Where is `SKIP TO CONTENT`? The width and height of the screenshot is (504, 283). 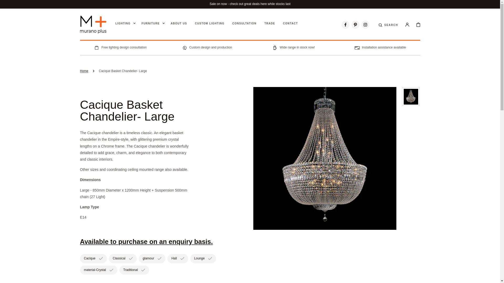 SKIP TO CONTENT is located at coordinates (16, 5).